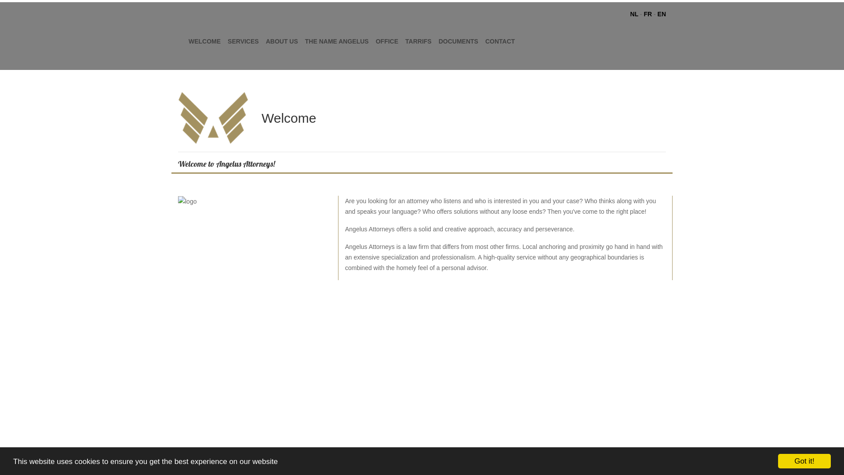  What do you see at coordinates (648, 14) in the screenshot?
I see `FR` at bounding box center [648, 14].